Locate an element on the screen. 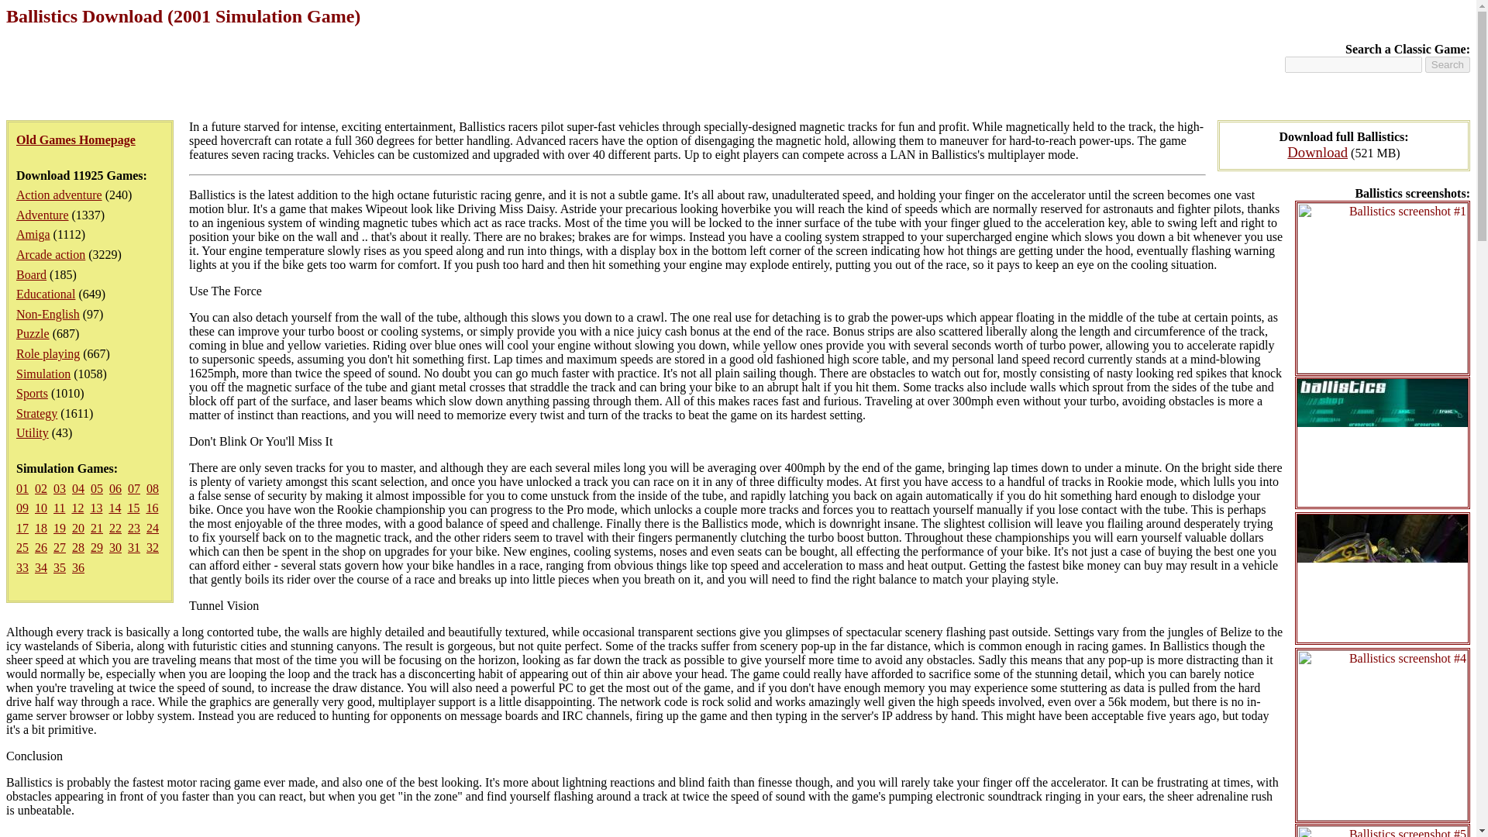 The width and height of the screenshot is (1488, 837). Search is located at coordinates (1448, 64).